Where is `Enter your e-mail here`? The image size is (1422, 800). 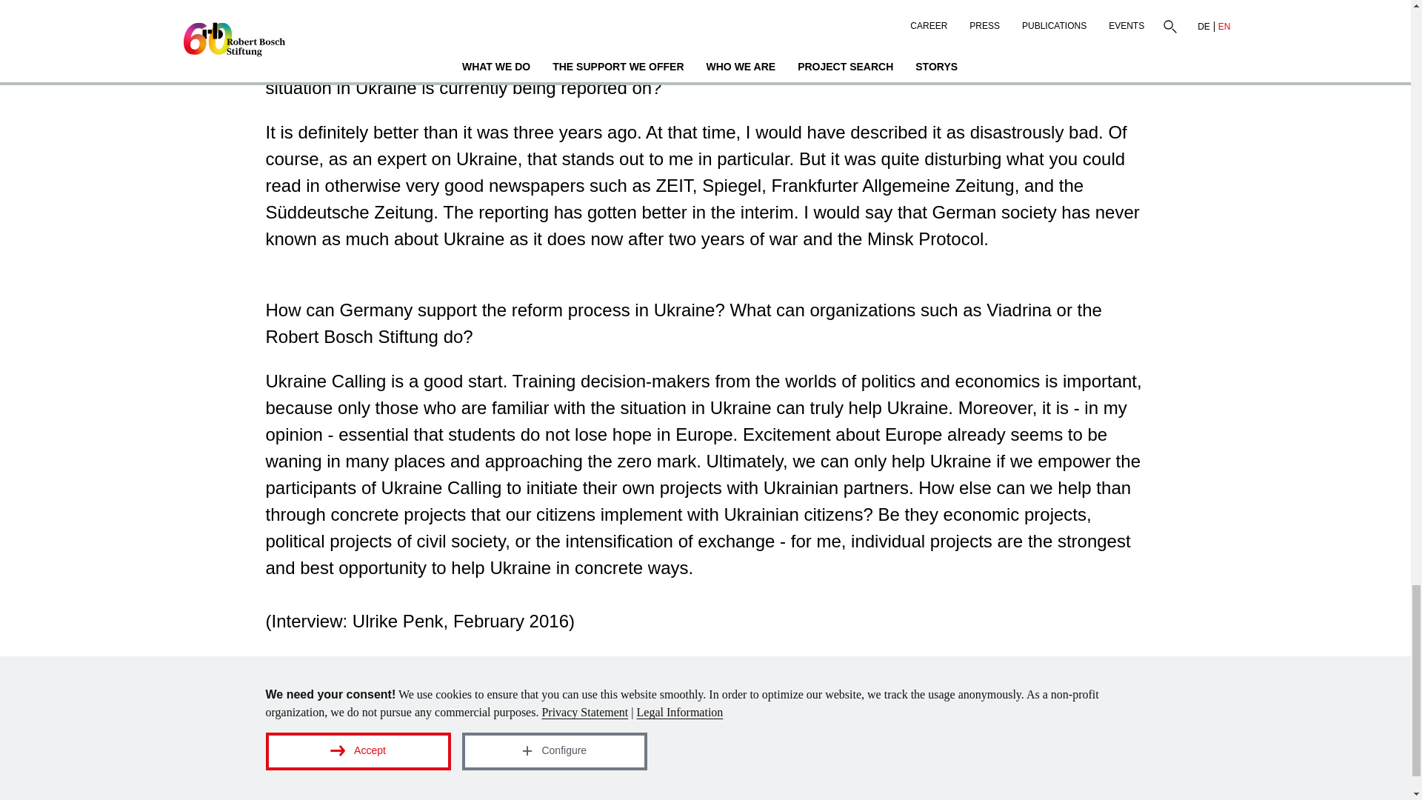 Enter your e-mail here is located at coordinates (832, 742).